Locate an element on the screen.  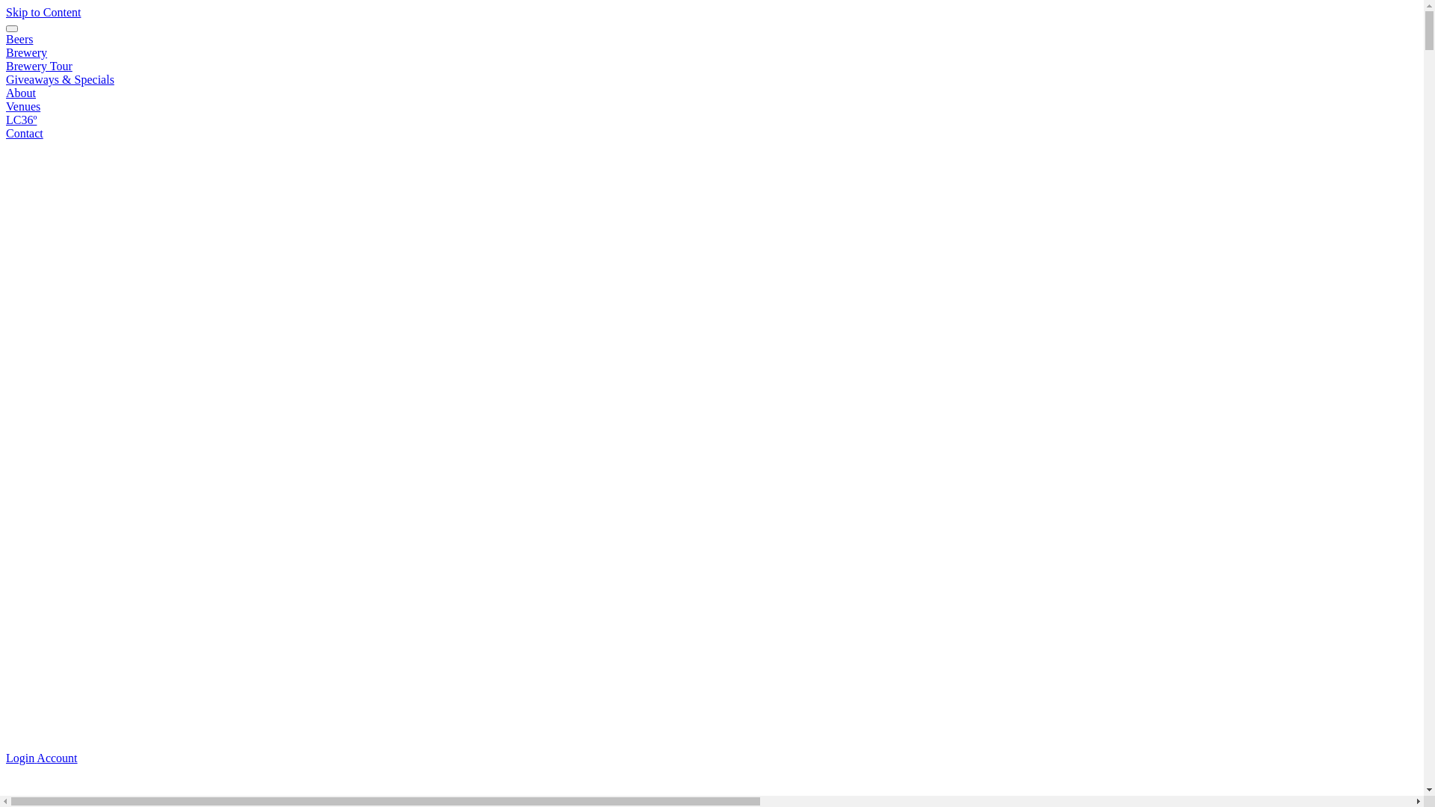
Contact is located at coordinates (25, 133).